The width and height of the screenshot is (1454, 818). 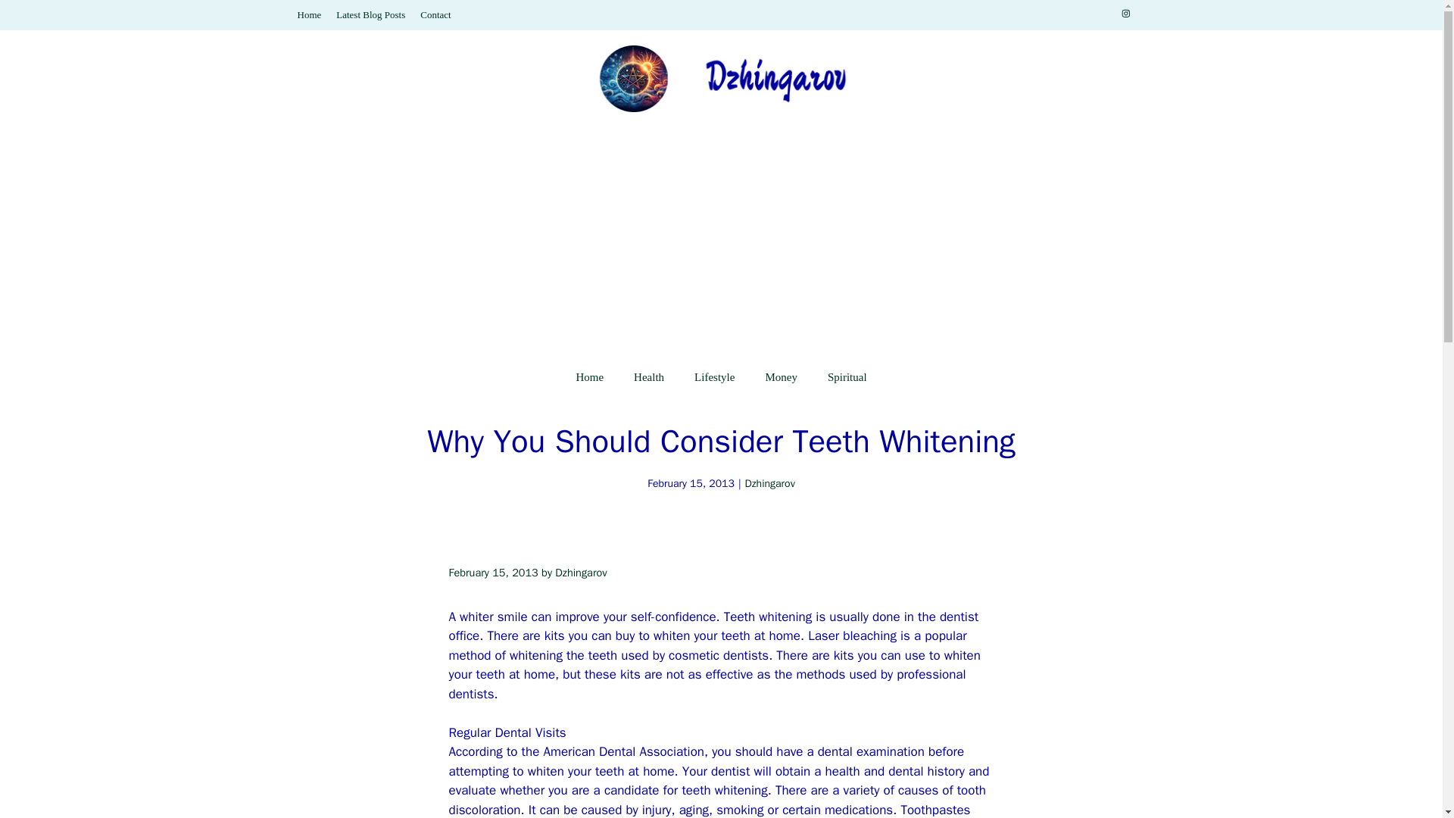 I want to click on Home, so click(x=589, y=377).